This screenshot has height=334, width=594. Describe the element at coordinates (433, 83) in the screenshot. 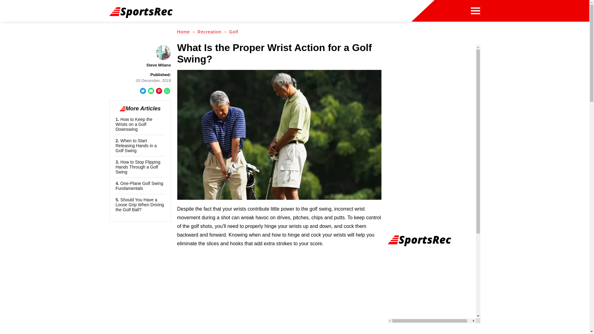

I see `3rd party ad content` at that location.